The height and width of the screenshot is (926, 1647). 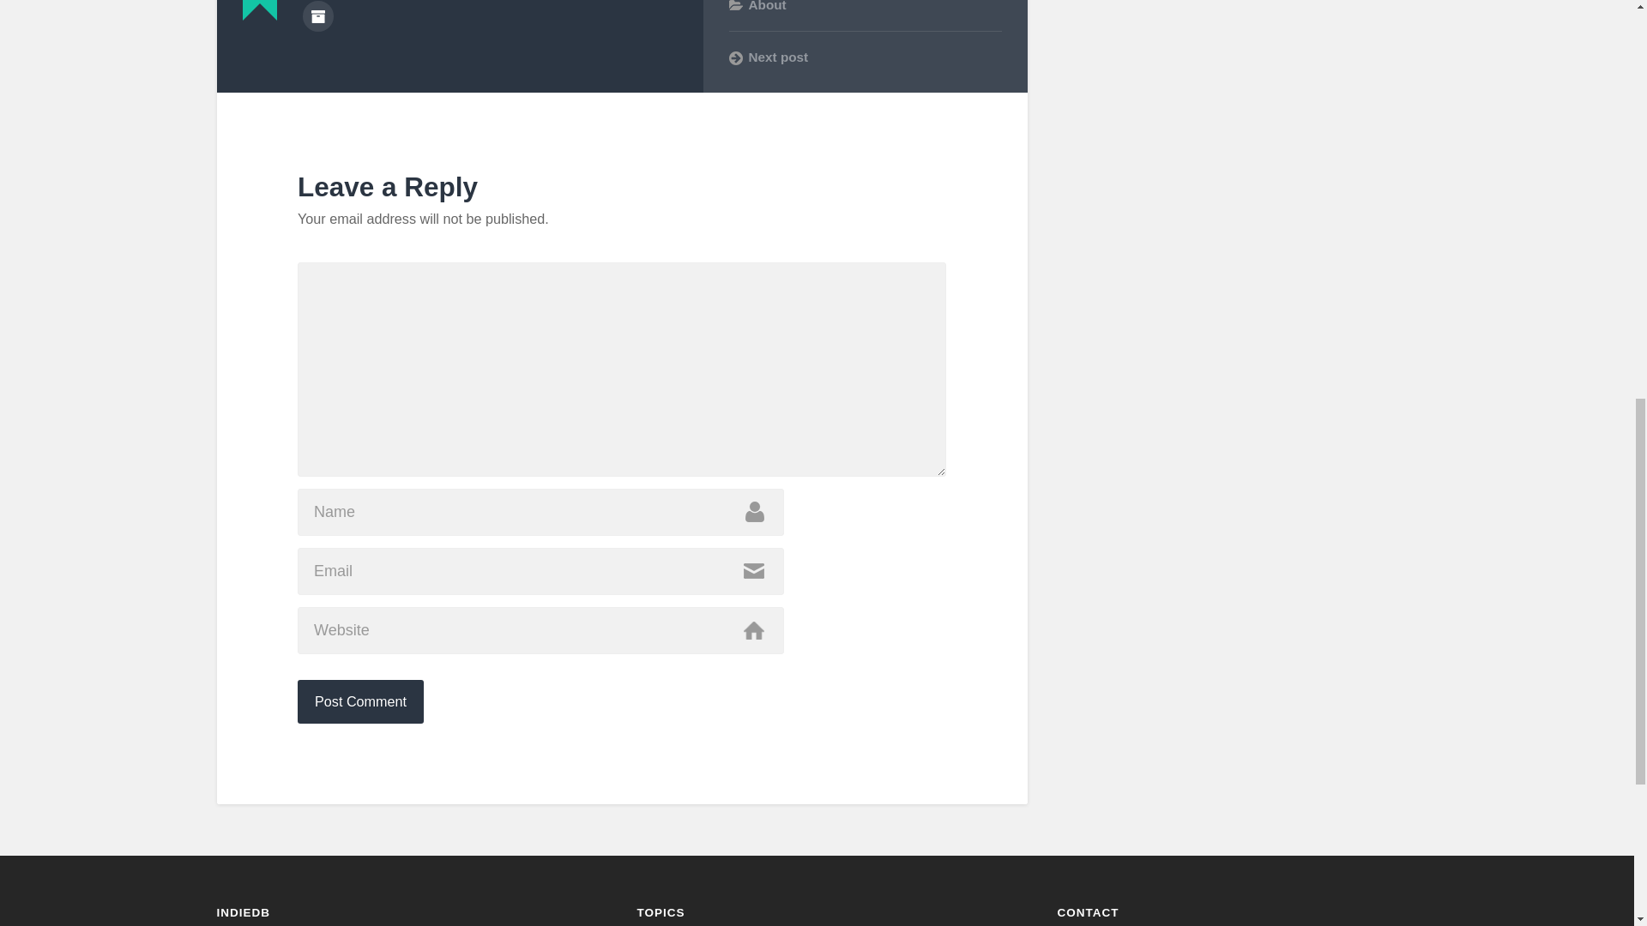 What do you see at coordinates (317, 15) in the screenshot?
I see `Author archive` at bounding box center [317, 15].